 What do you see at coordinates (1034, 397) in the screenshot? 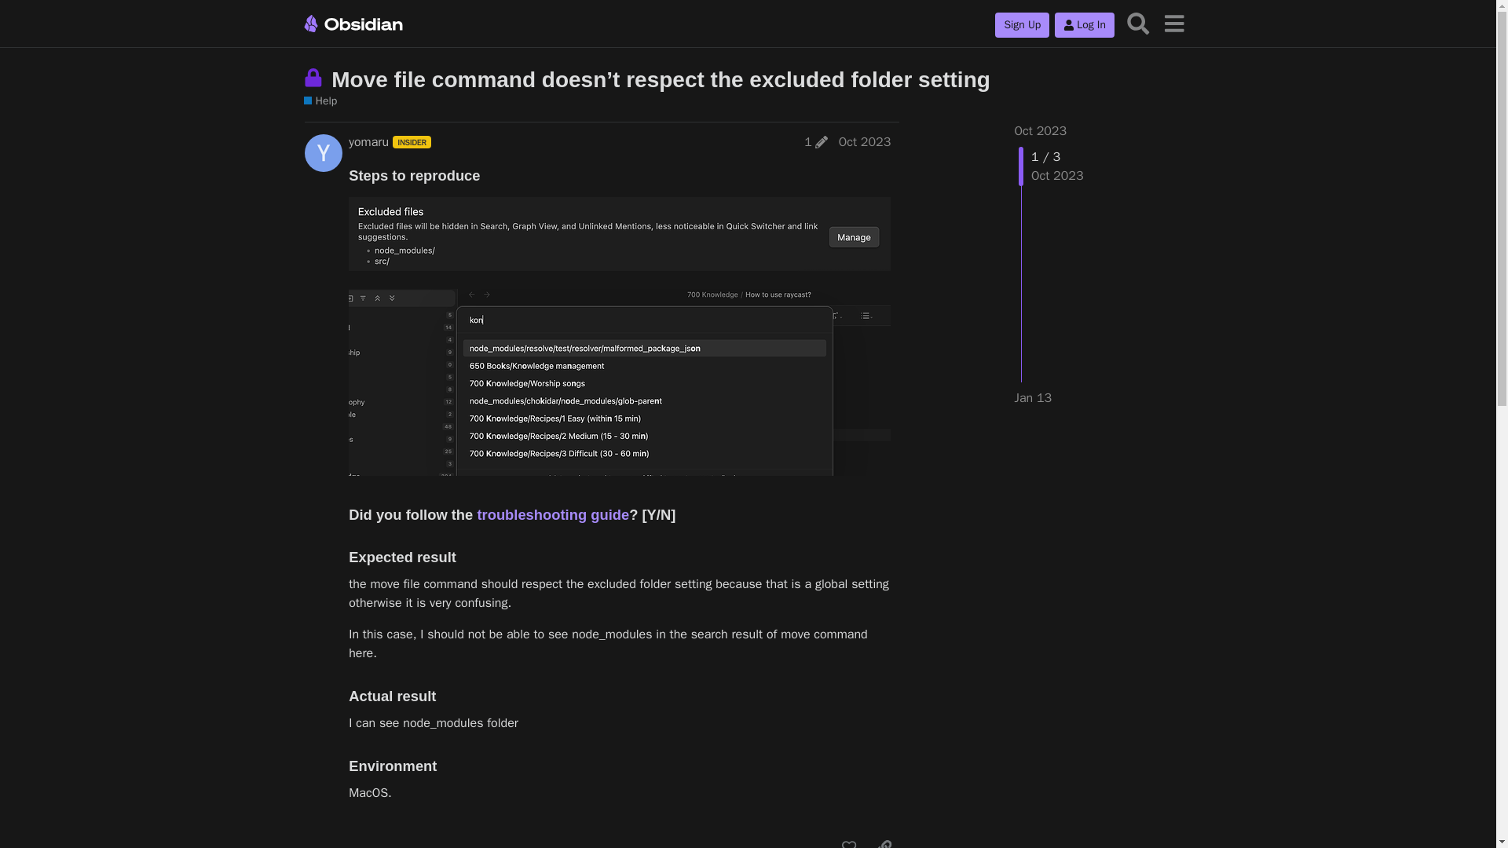
I see `Jan 13` at bounding box center [1034, 397].